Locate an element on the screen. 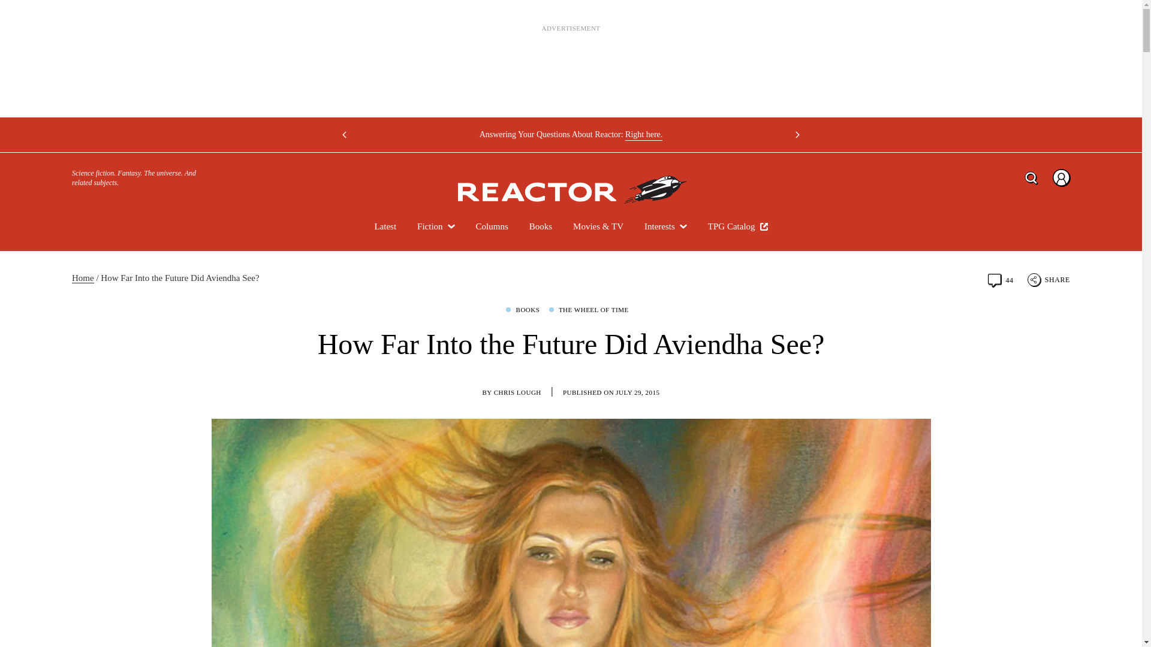 The width and height of the screenshot is (1151, 647). Columns is located at coordinates (492, 226).